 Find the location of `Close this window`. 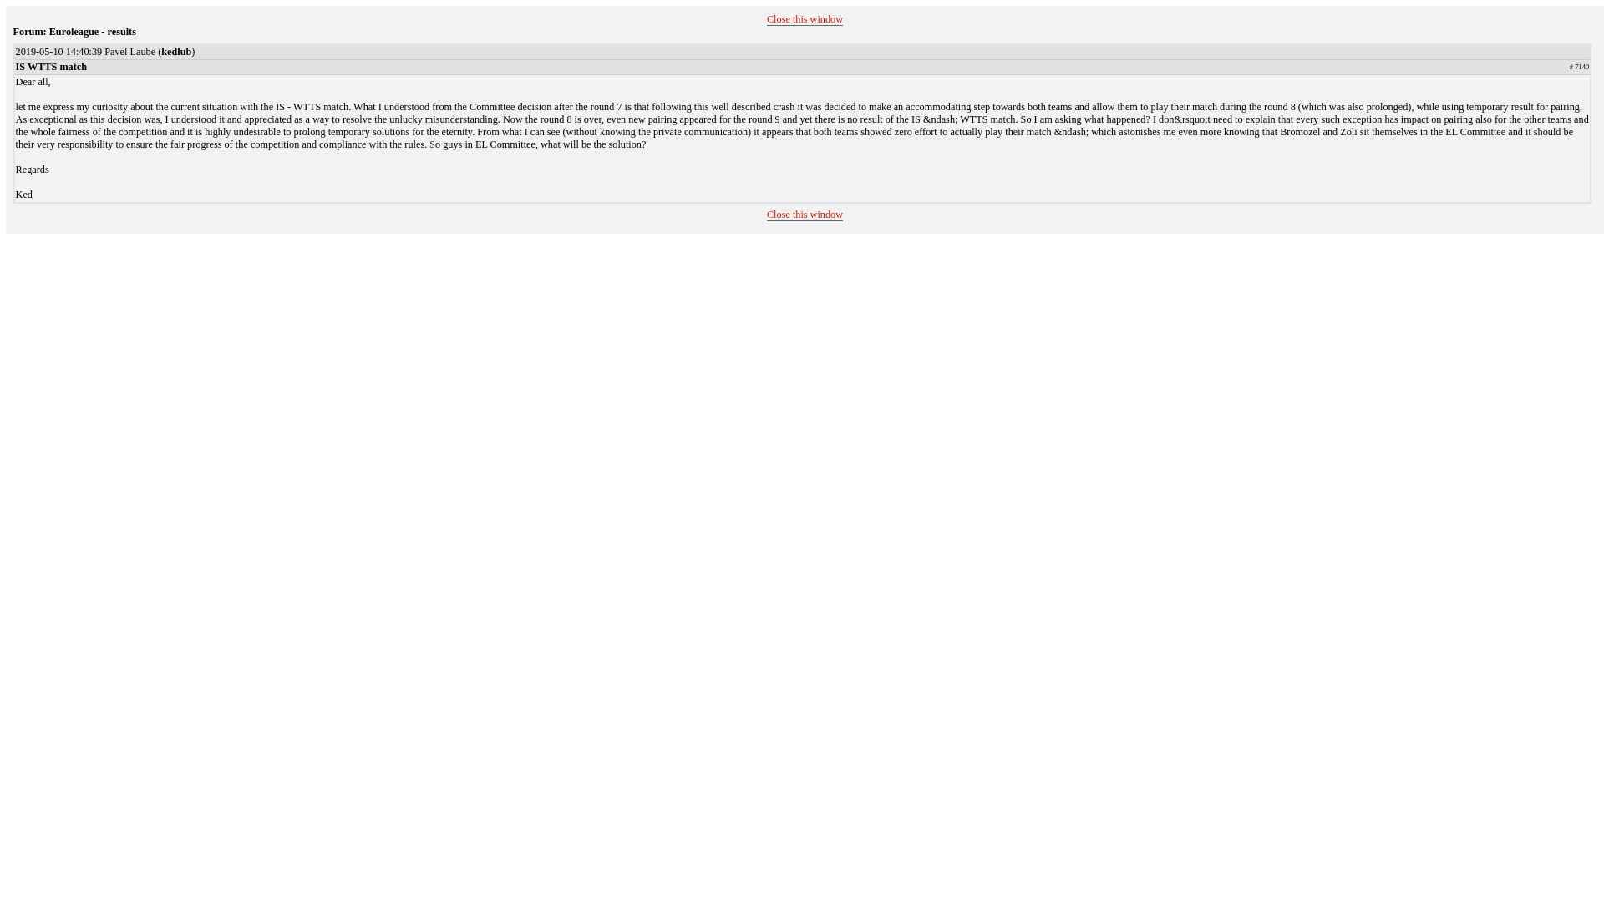

Close this window is located at coordinates (805, 20).